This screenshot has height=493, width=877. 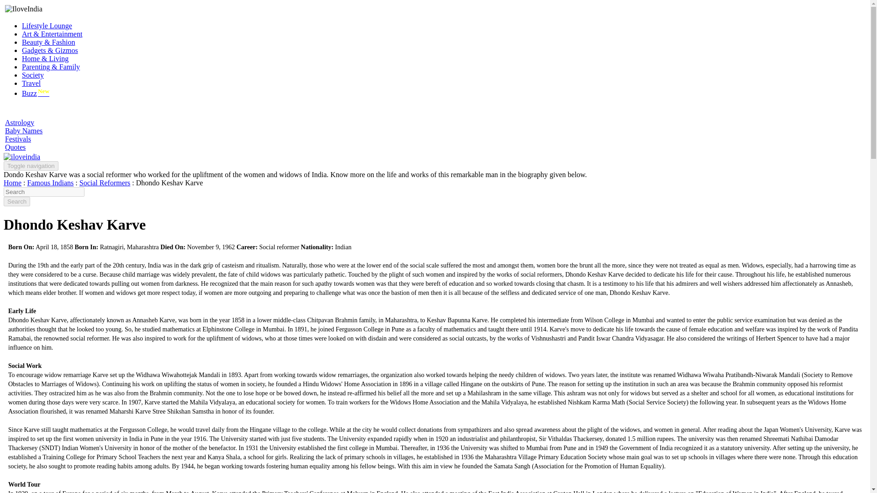 What do you see at coordinates (36, 93) in the screenshot?
I see `BuzzNew` at bounding box center [36, 93].